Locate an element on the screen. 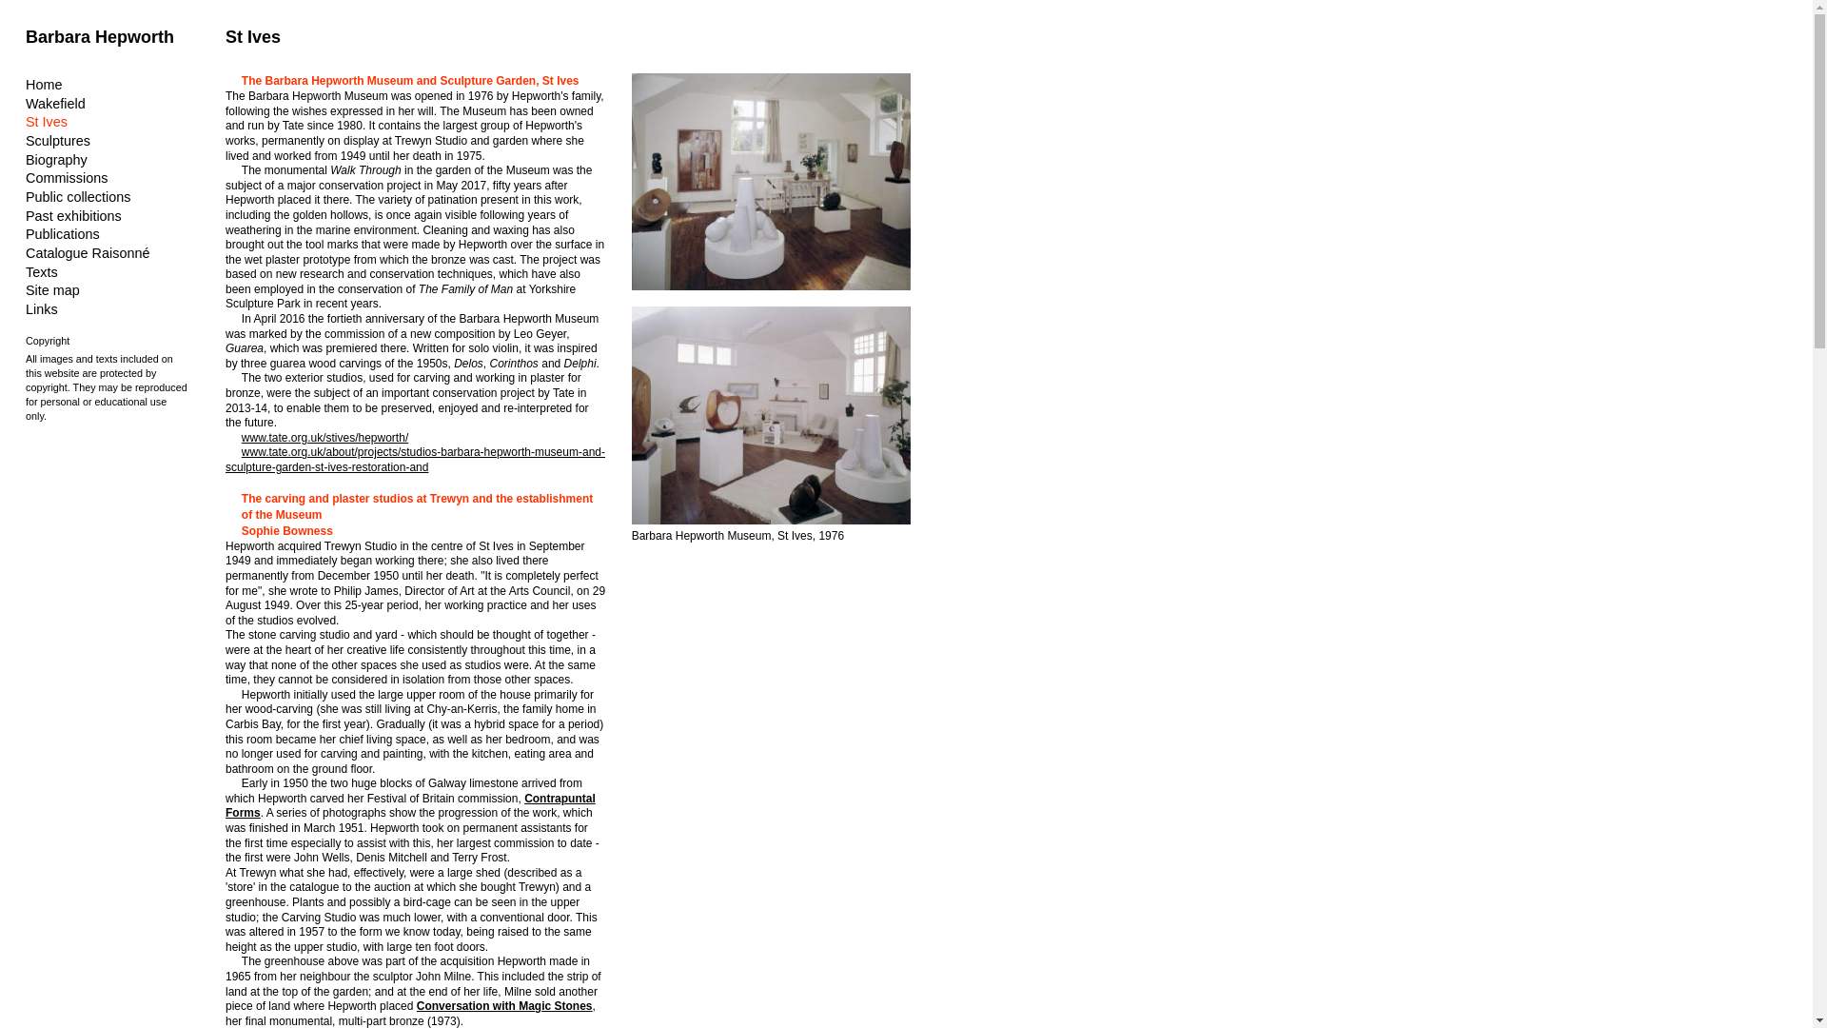 The width and height of the screenshot is (1827, 1028). Selected texts by and about Barbara Hepworth is located at coordinates (42, 271).